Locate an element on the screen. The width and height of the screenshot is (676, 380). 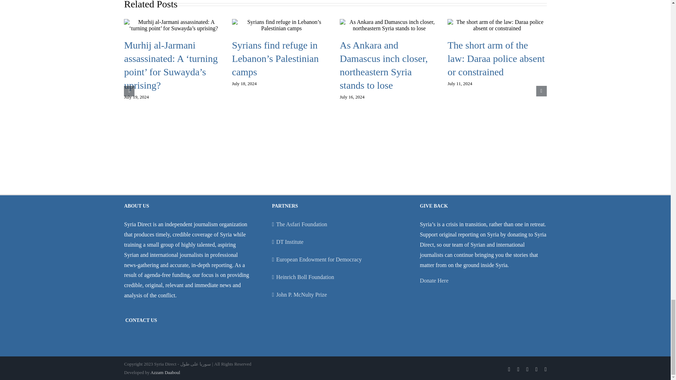
The short arm of the law: Daraa police absent or constrained is located at coordinates (496, 58).